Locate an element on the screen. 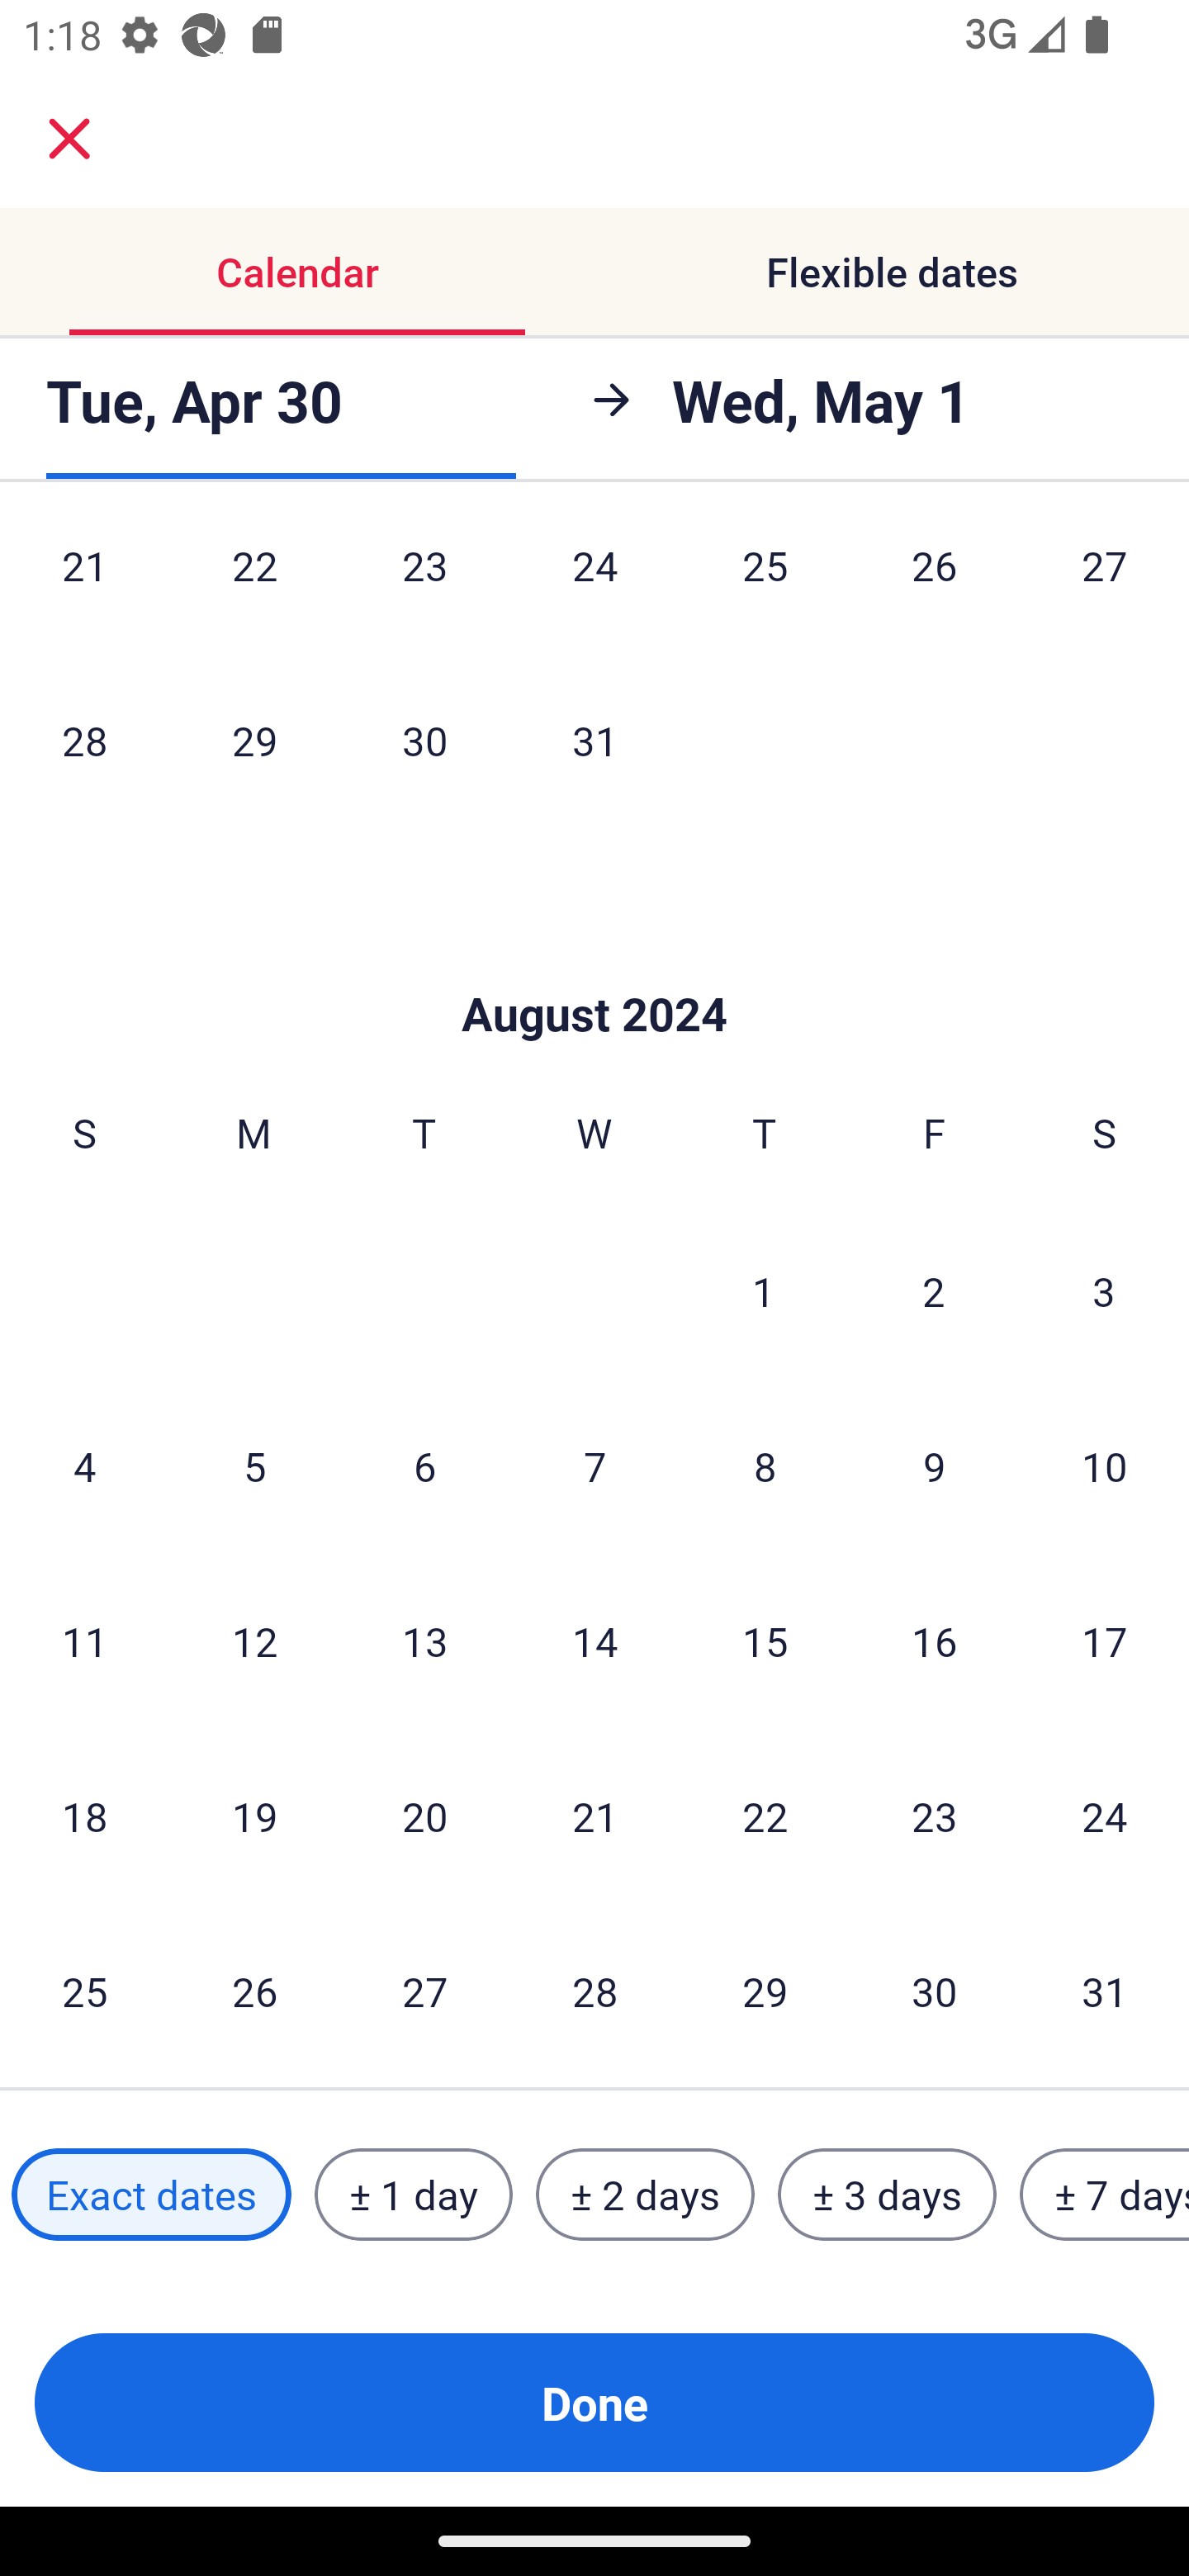 This screenshot has width=1189, height=2576. 22 Thursday, August 22, 2024 is located at coordinates (765, 1816).